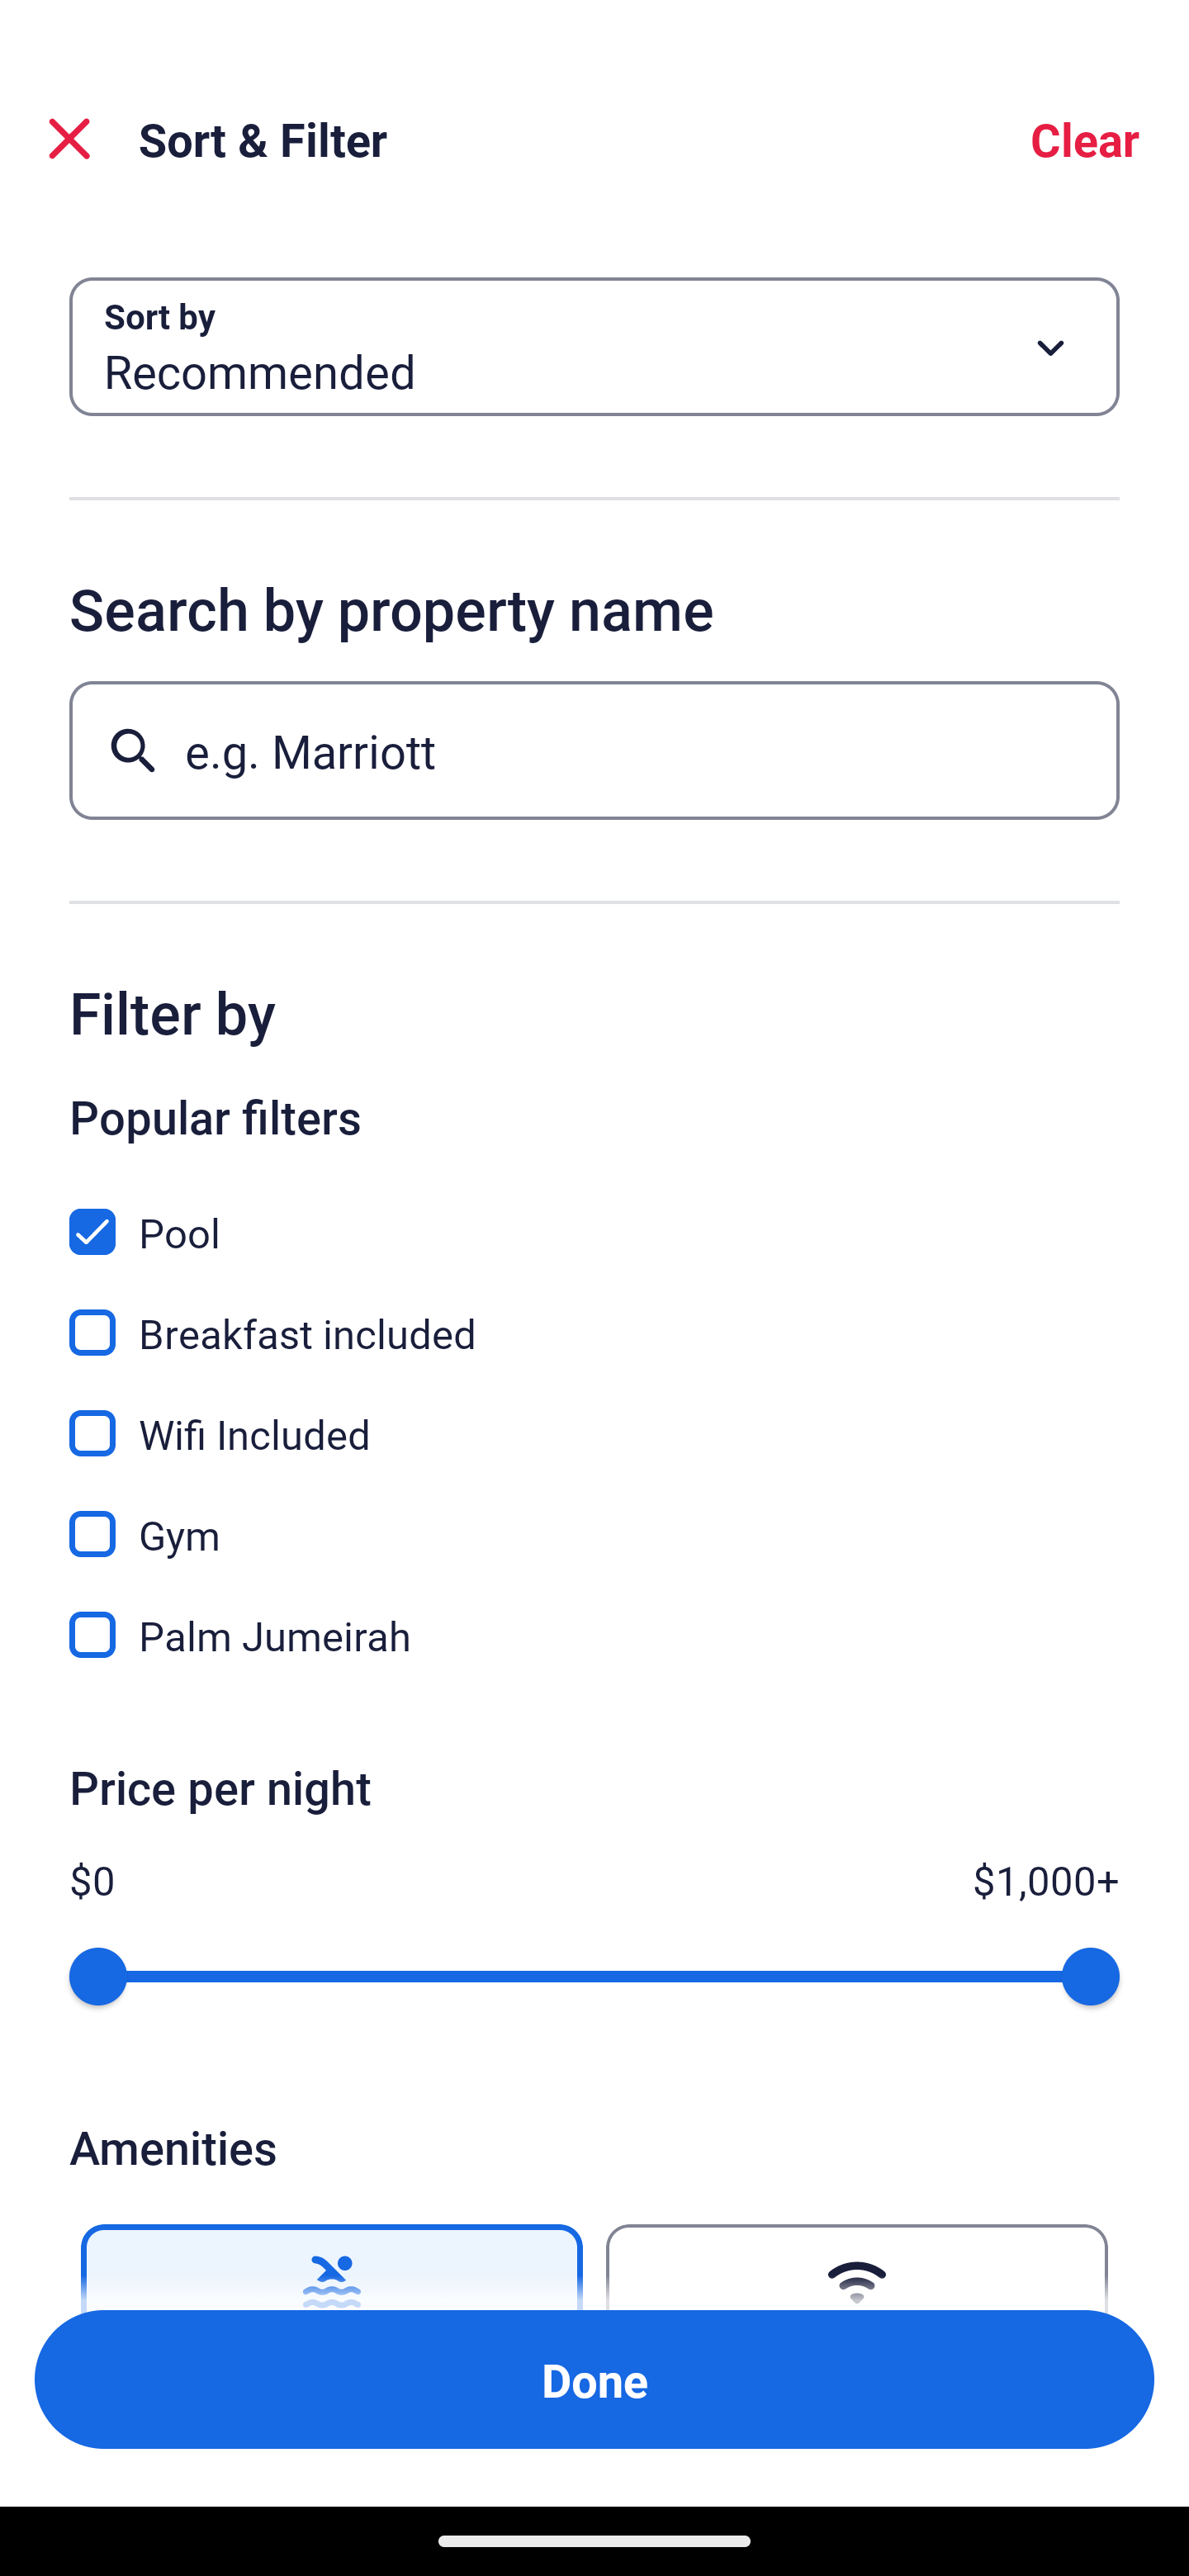 The width and height of the screenshot is (1189, 2576). I want to click on Gym, Gym, so click(594, 1516).